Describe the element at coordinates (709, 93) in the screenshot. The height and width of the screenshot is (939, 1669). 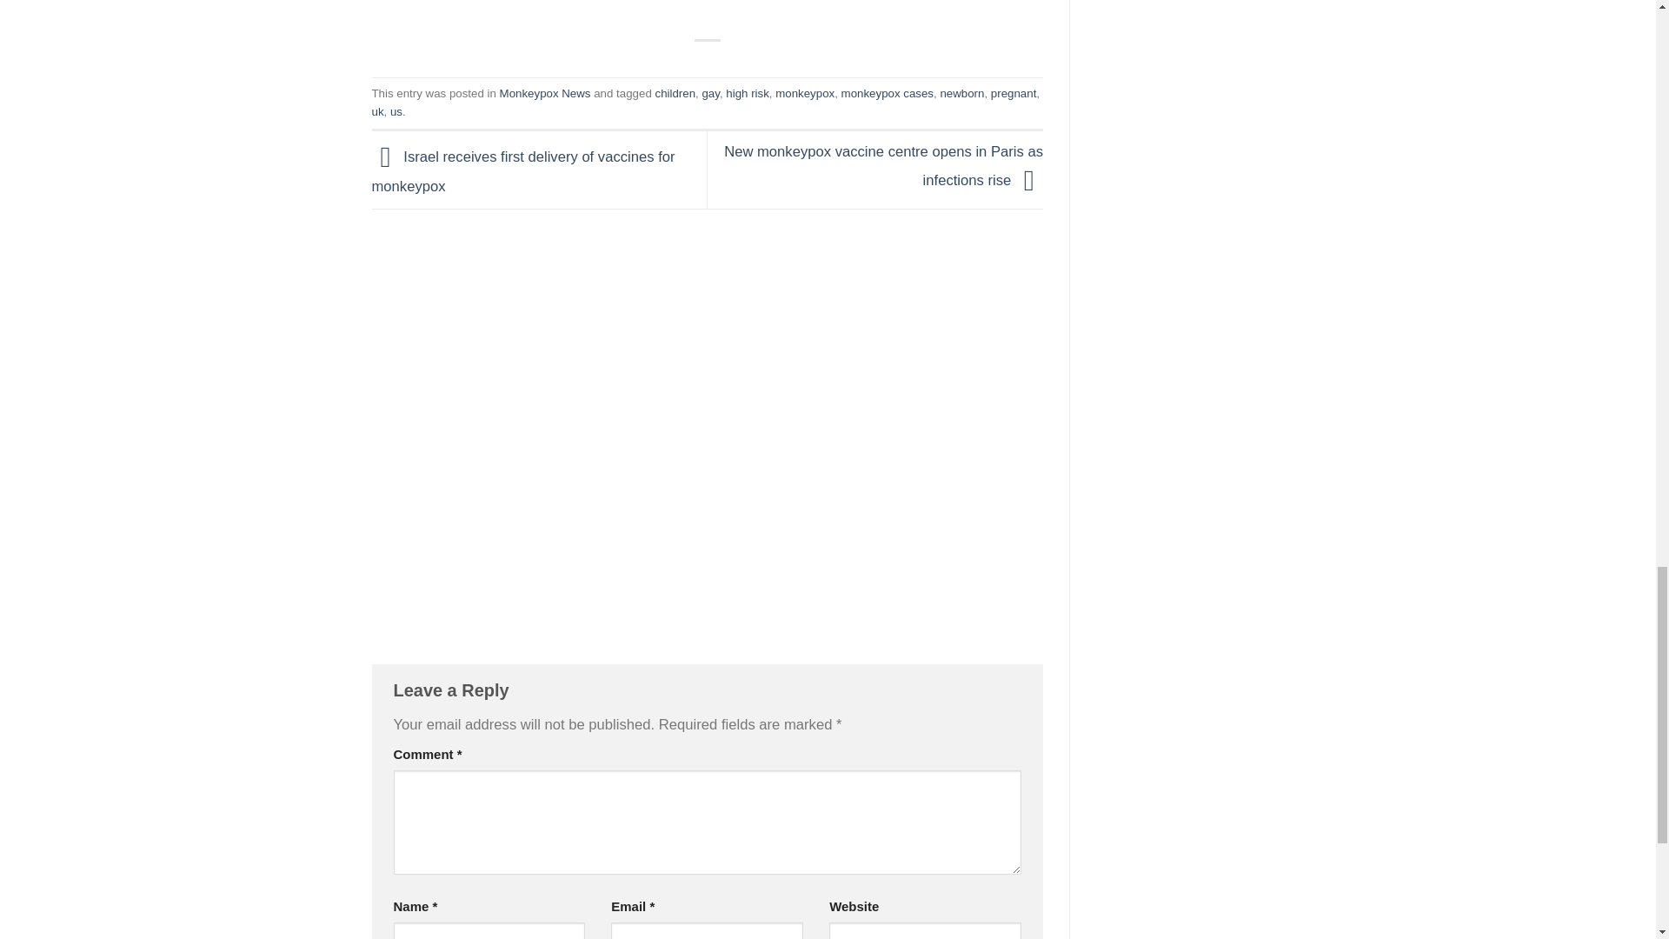
I see `gay` at that location.